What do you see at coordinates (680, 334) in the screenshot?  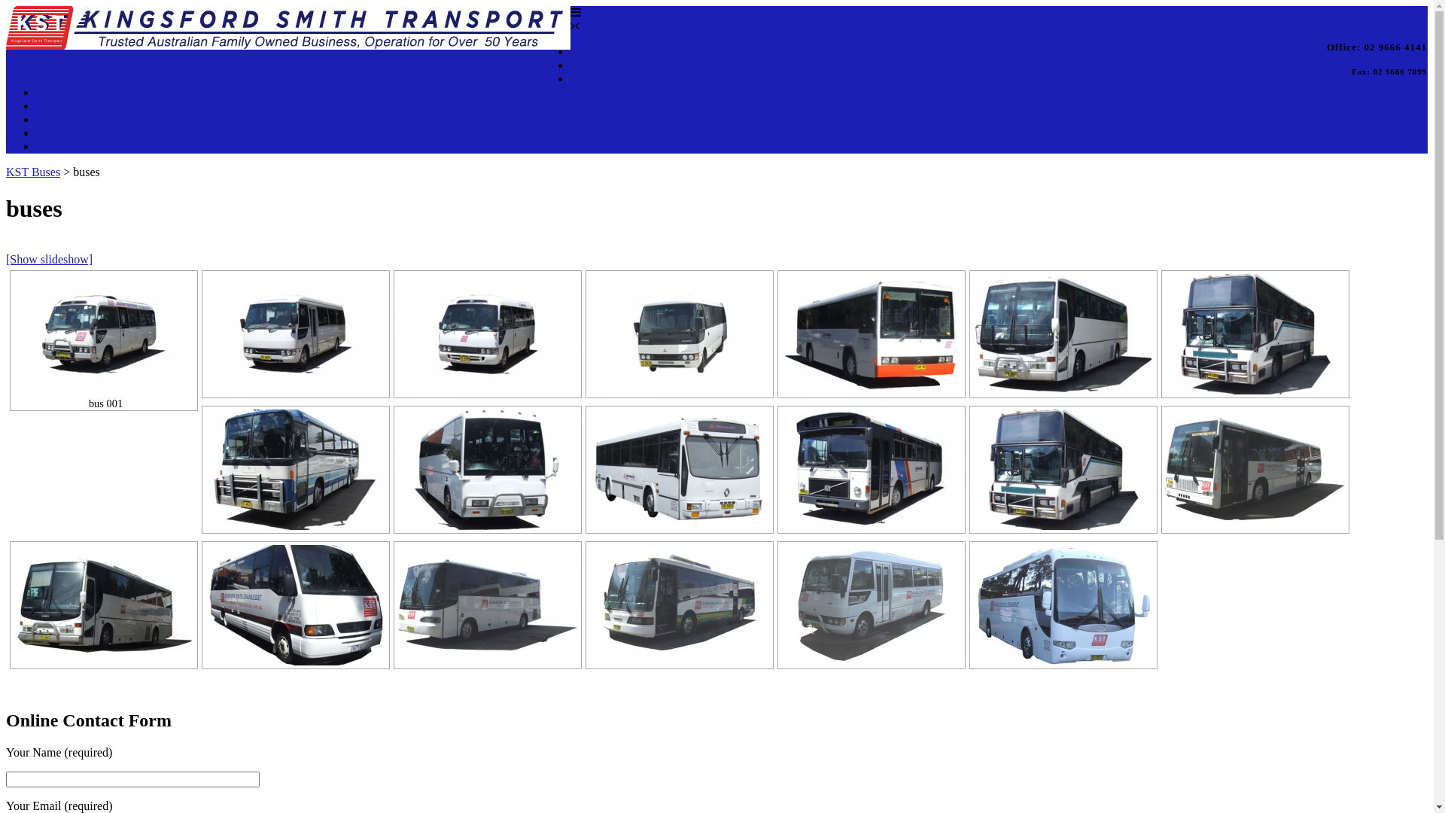 I see ` ` at bounding box center [680, 334].